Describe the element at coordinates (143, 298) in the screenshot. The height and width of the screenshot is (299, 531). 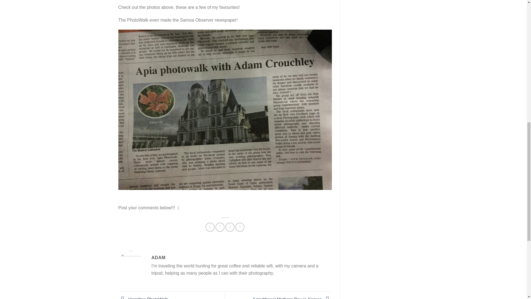
I see `Hamilton PhotoWalk` at that location.